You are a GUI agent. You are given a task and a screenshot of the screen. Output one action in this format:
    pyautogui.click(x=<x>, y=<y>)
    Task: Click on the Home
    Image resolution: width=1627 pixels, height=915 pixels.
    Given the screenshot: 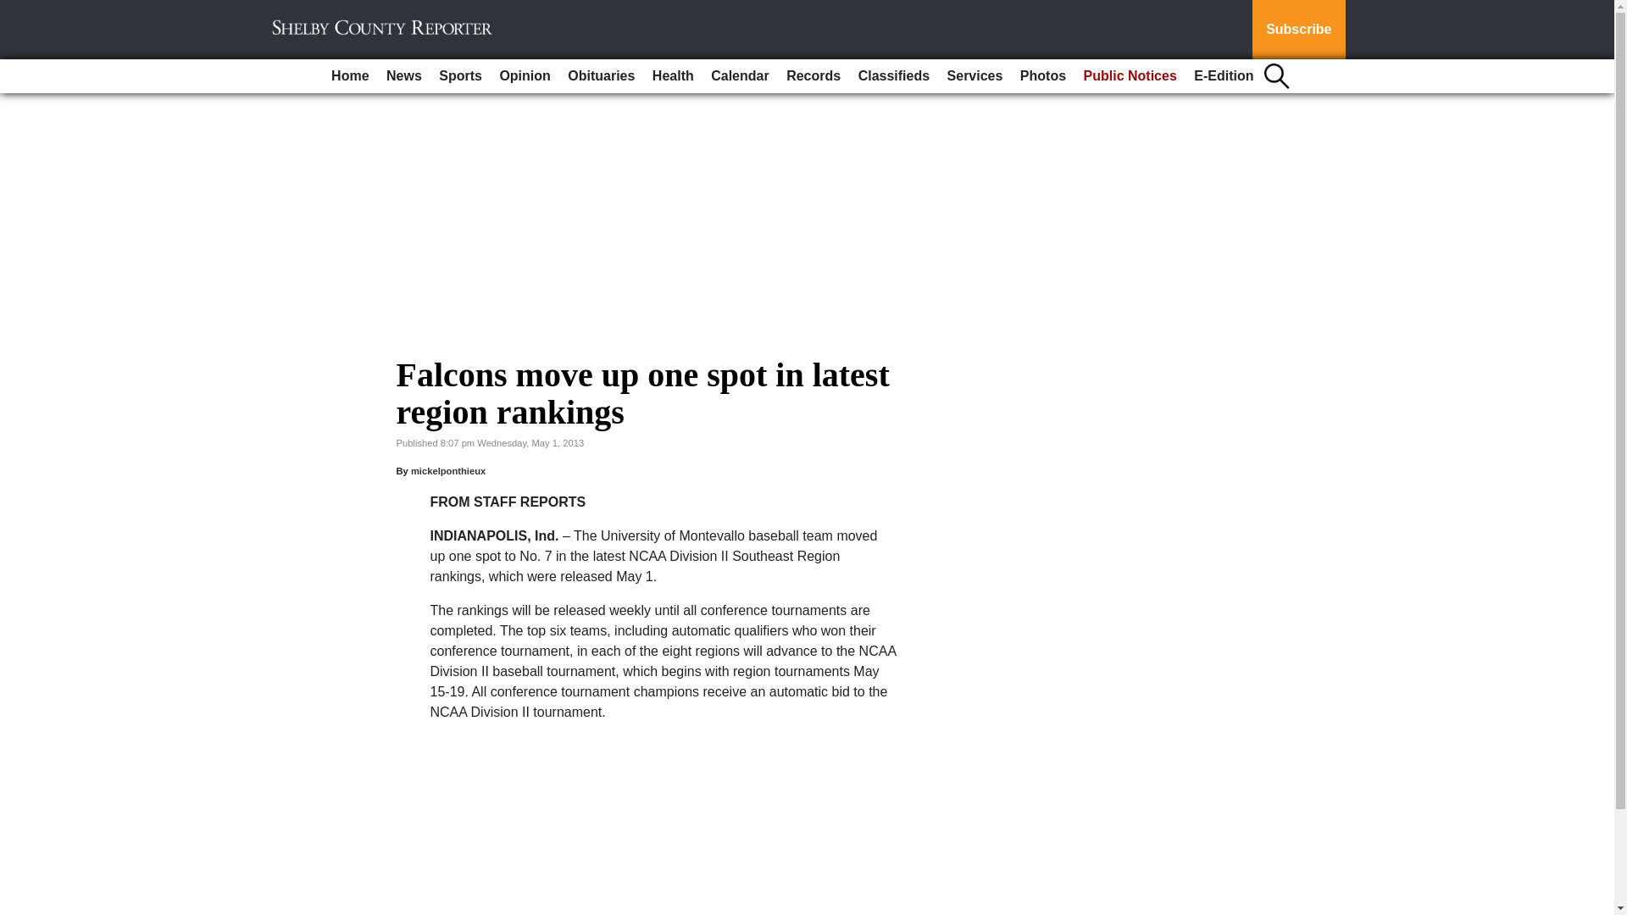 What is the action you would take?
    pyautogui.click(x=349, y=76)
    